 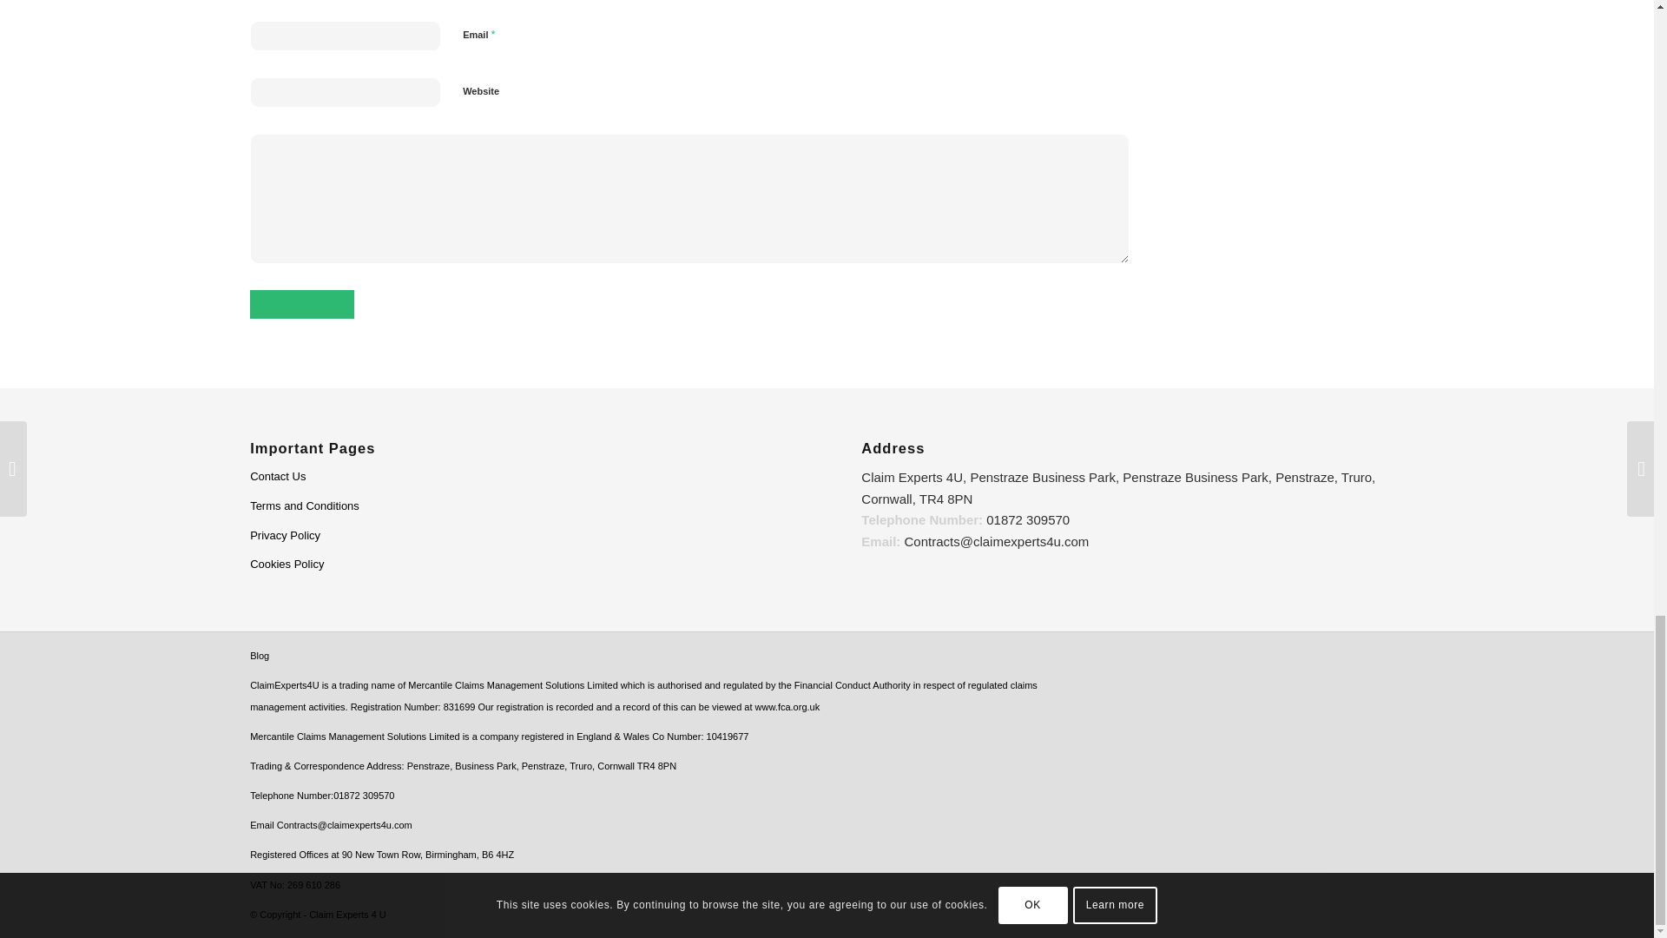 I want to click on Contact Us, so click(x=521, y=478).